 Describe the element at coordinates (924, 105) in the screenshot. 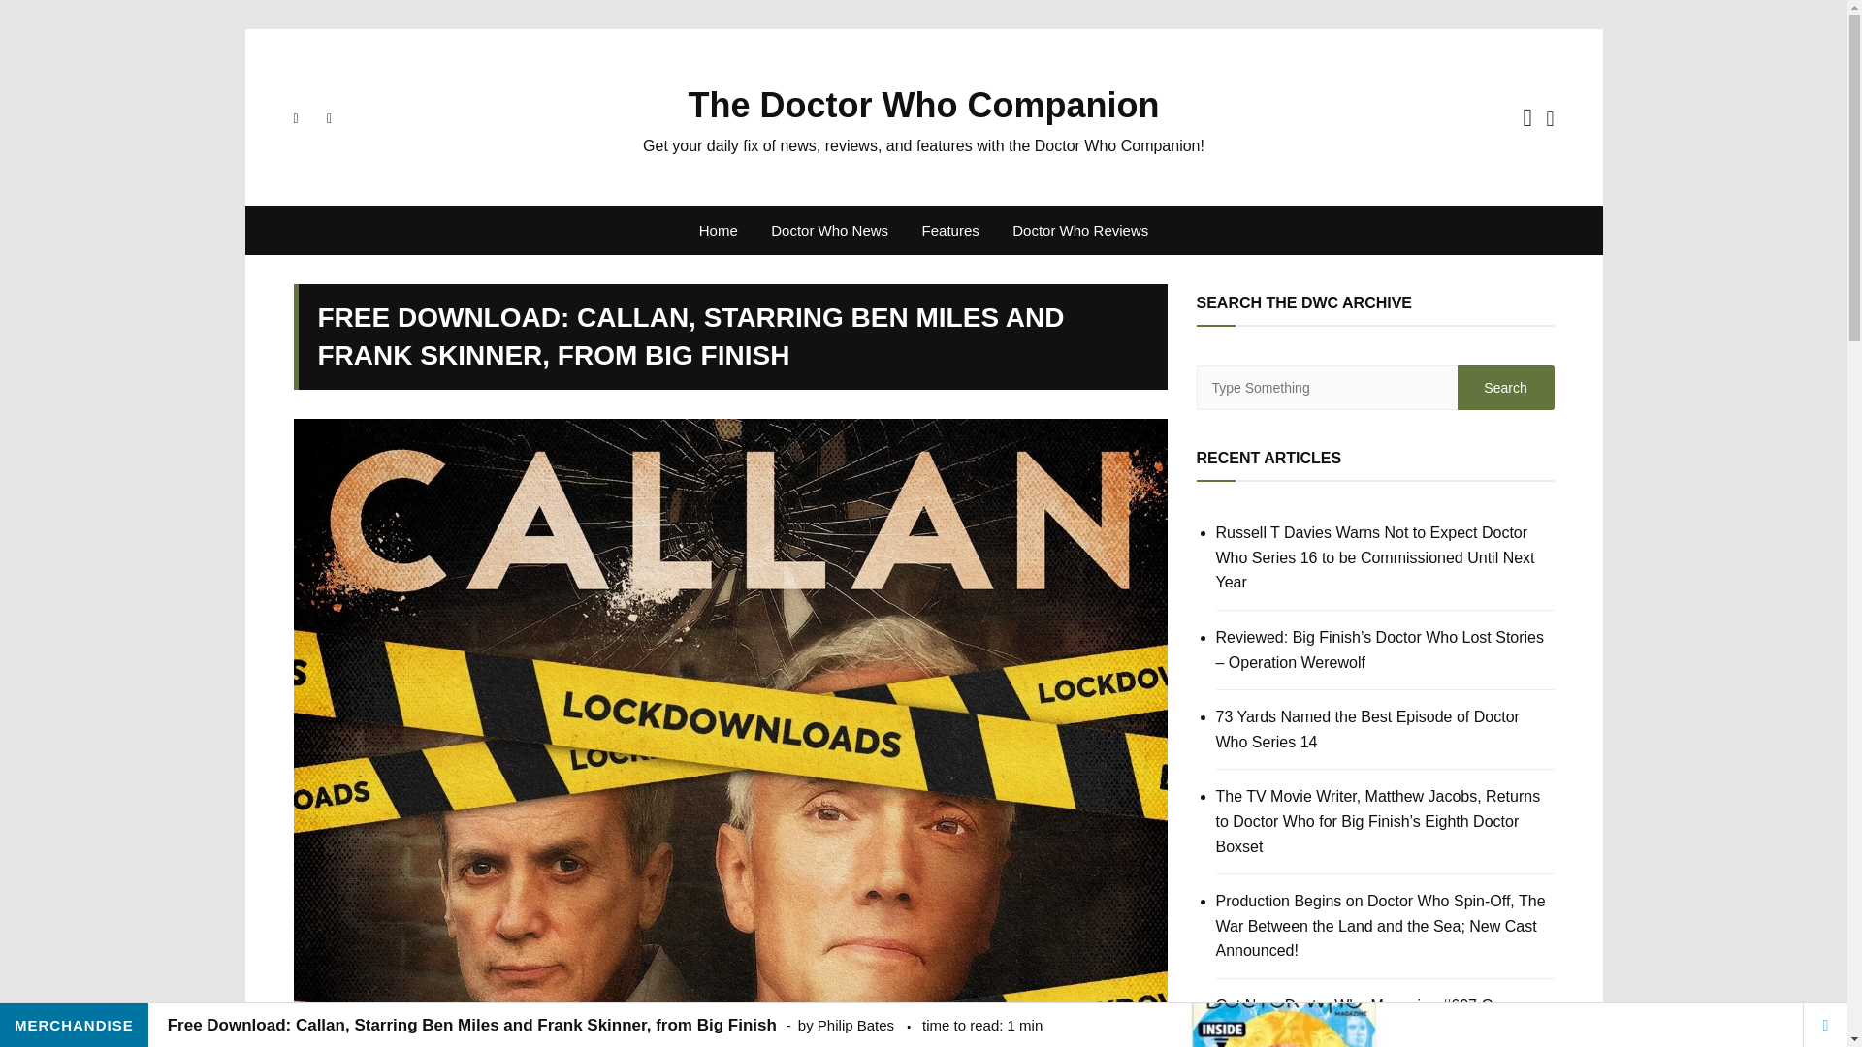

I see `The Doctor Who Companion` at that location.